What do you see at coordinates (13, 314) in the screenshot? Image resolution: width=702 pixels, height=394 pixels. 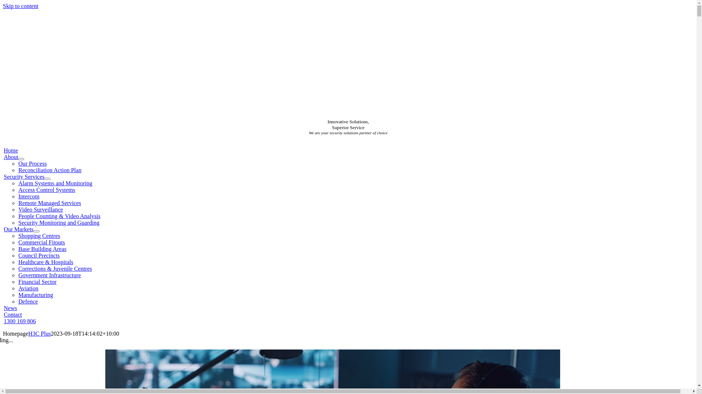 I see `Contact` at bounding box center [13, 314].